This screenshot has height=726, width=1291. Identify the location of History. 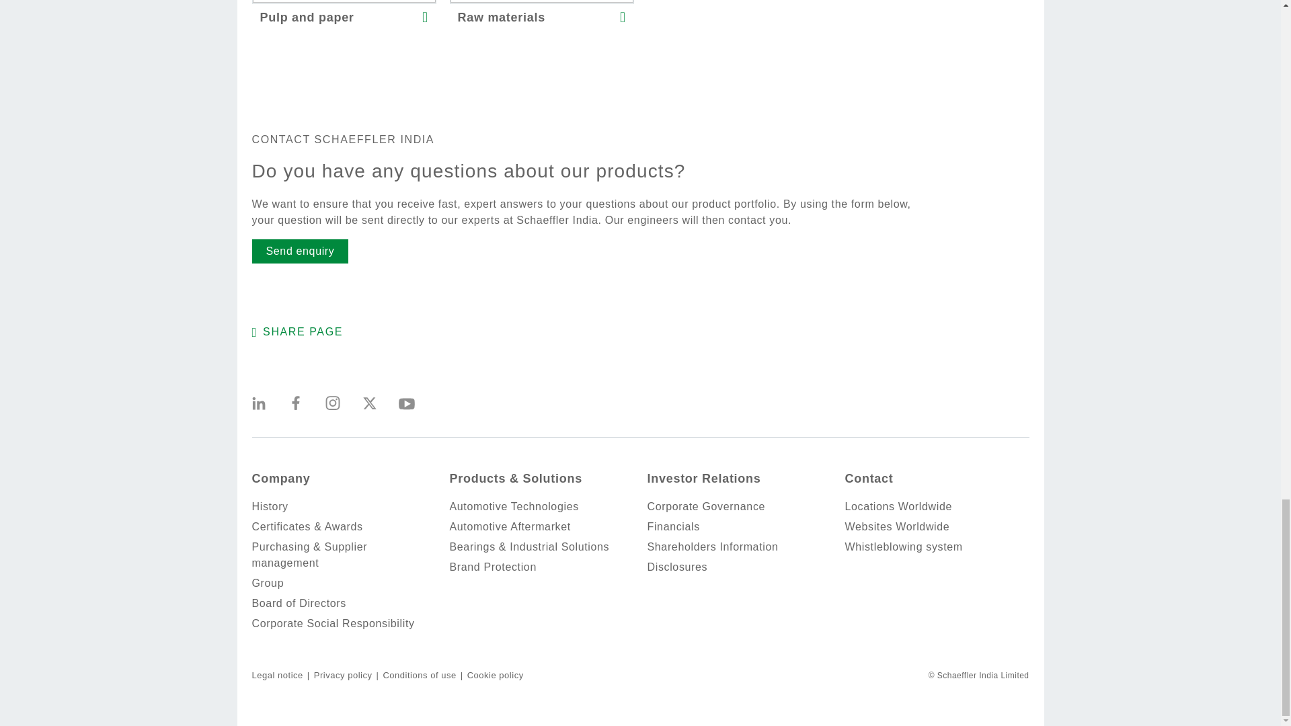
(344, 506).